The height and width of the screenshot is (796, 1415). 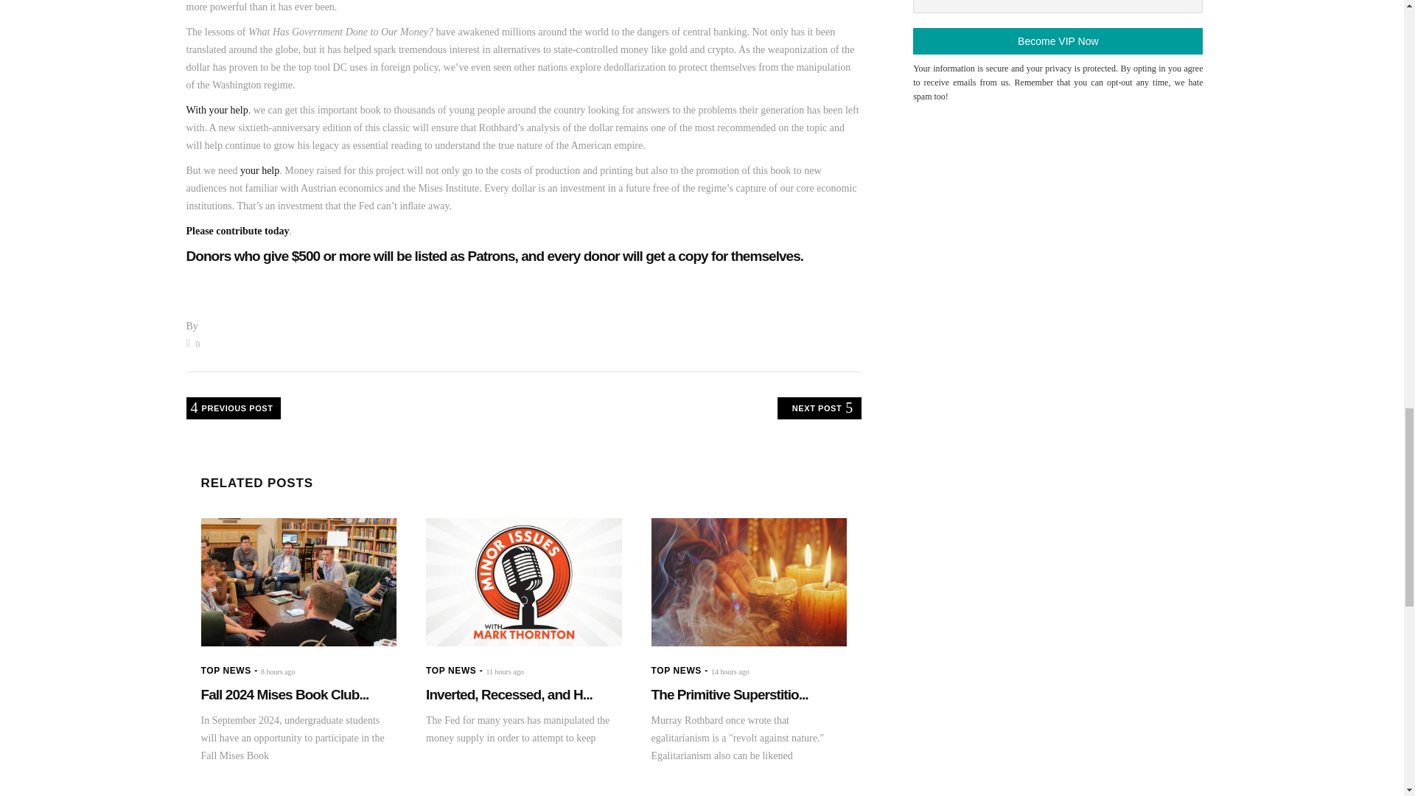 I want to click on PREVIOUS POST, so click(x=233, y=408).